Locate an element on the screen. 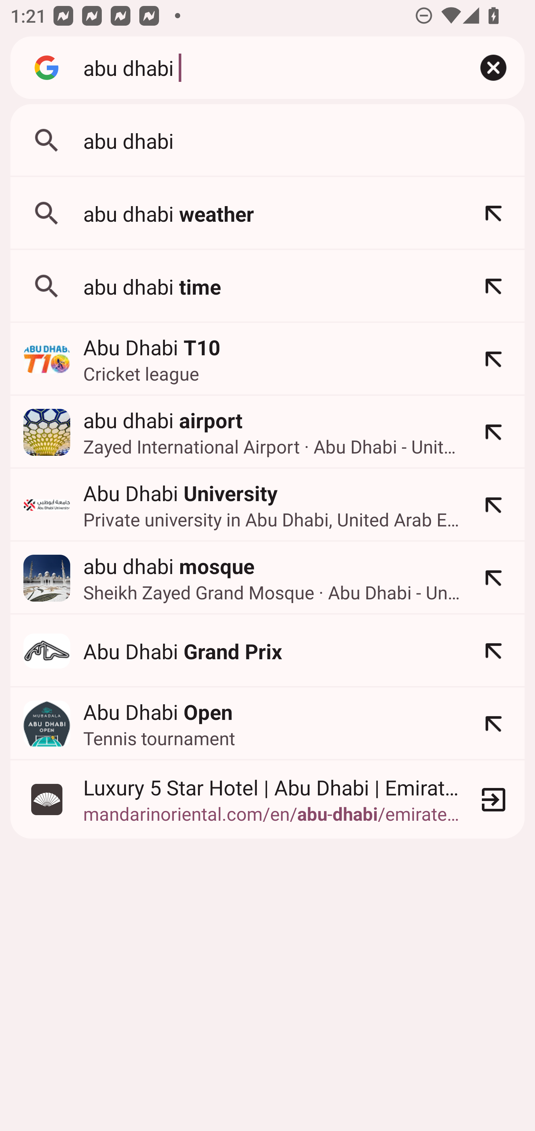 The image size is (535, 1131). abu dhabi is located at coordinates (267, 141).